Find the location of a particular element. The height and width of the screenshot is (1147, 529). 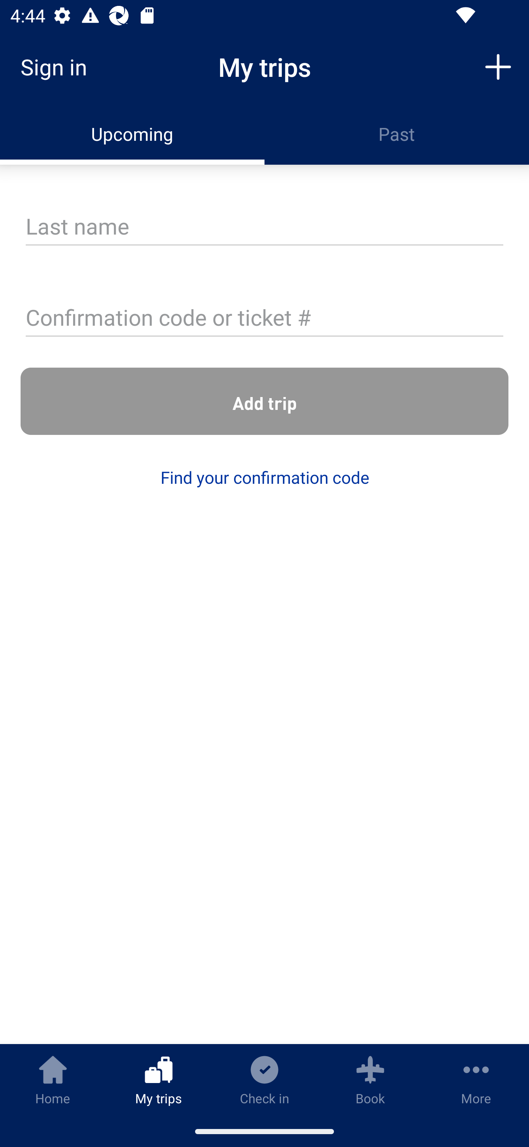

Sign in is located at coordinates (59, 67).